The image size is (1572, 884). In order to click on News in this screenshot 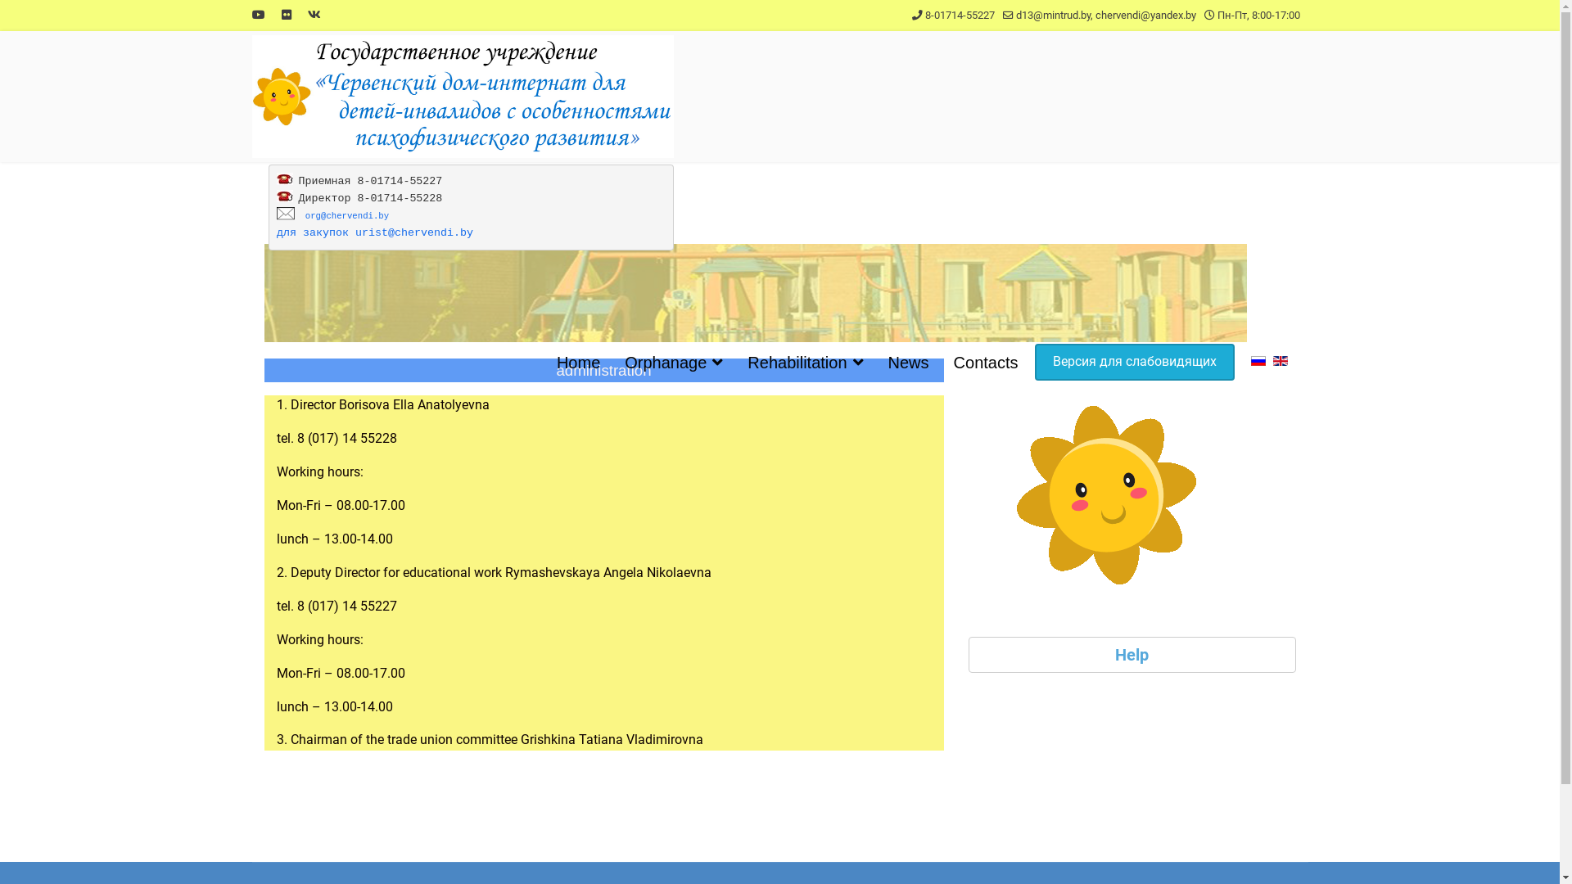, I will do `click(909, 363)`.